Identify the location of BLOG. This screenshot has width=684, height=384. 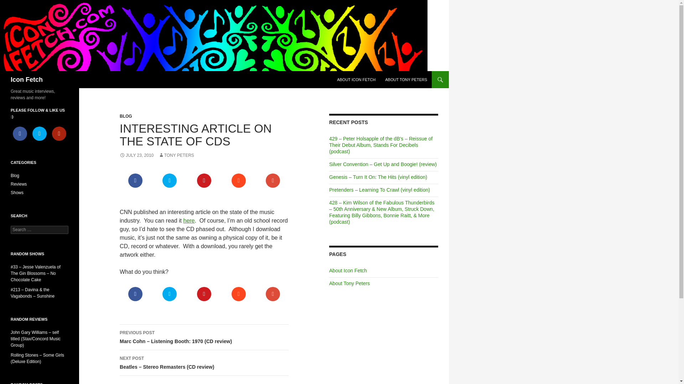
(126, 116).